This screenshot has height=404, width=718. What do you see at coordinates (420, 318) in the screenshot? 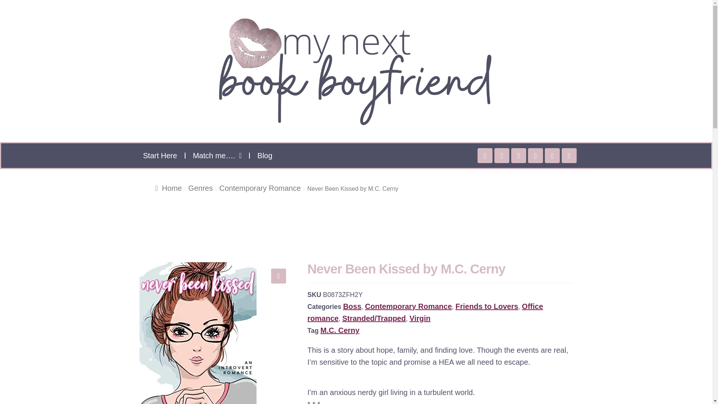
I see `Virgin` at bounding box center [420, 318].